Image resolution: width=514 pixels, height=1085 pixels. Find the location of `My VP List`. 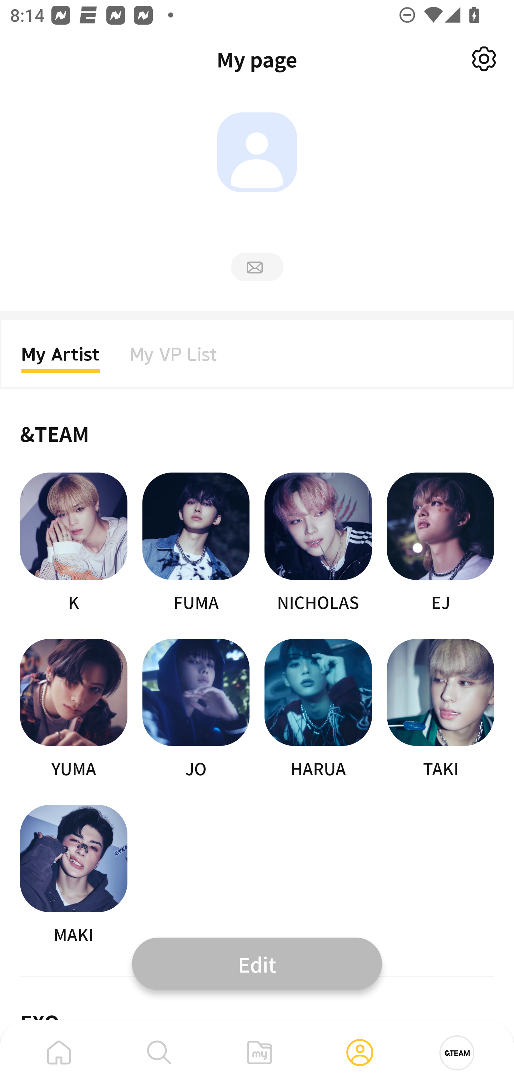

My VP List is located at coordinates (173, 358).